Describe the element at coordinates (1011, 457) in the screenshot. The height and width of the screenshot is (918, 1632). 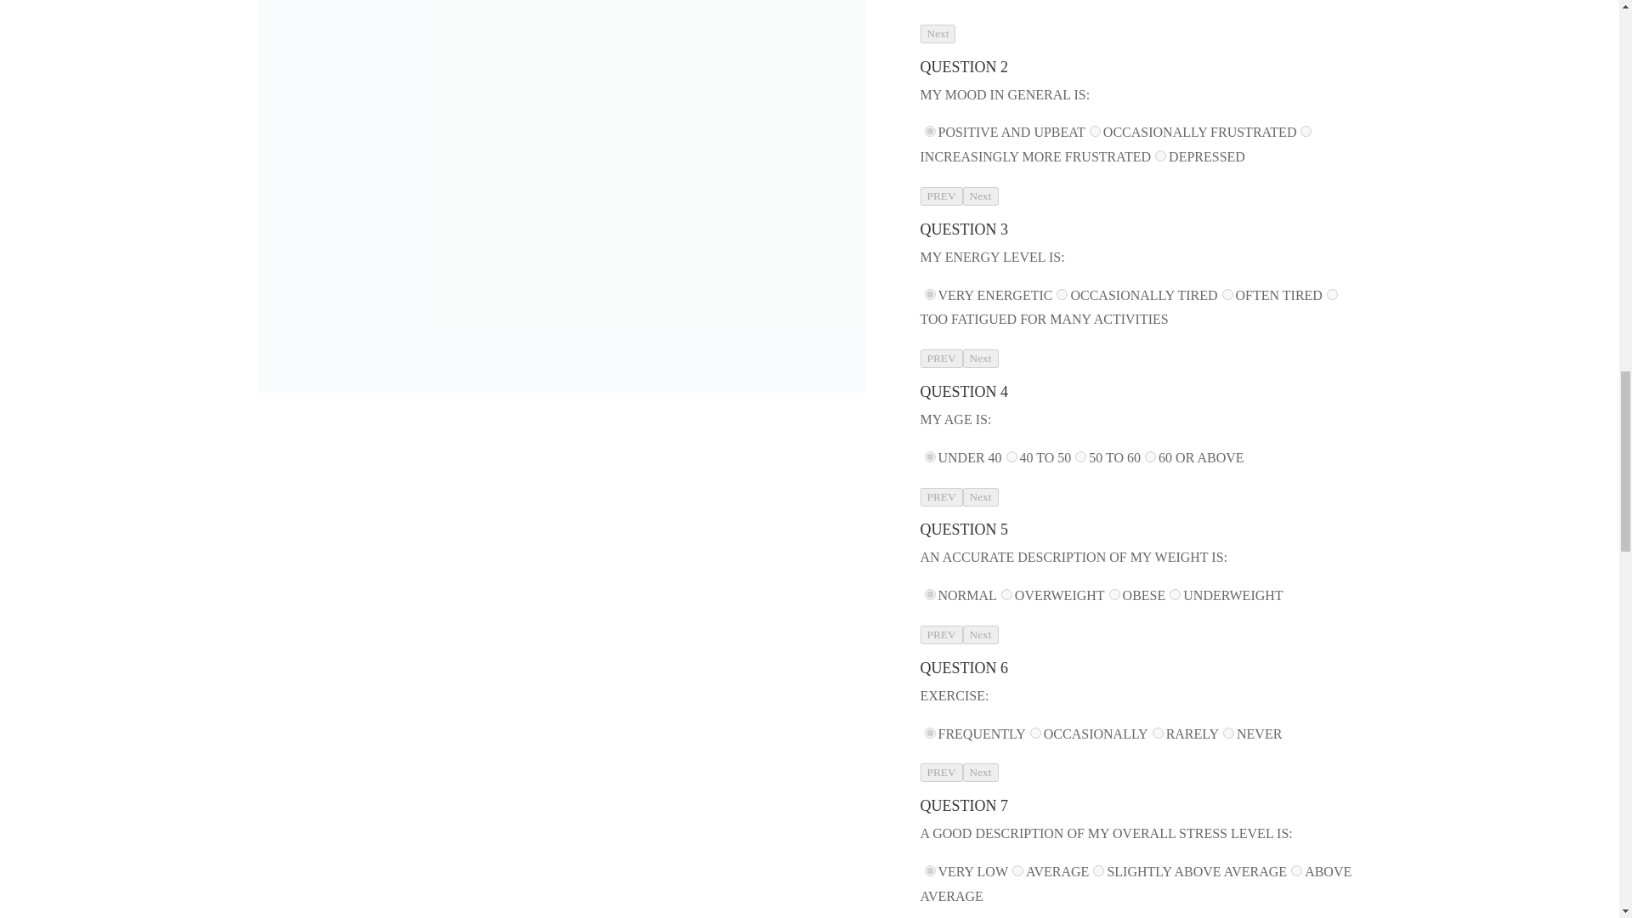
I see `40 TO 50` at that location.